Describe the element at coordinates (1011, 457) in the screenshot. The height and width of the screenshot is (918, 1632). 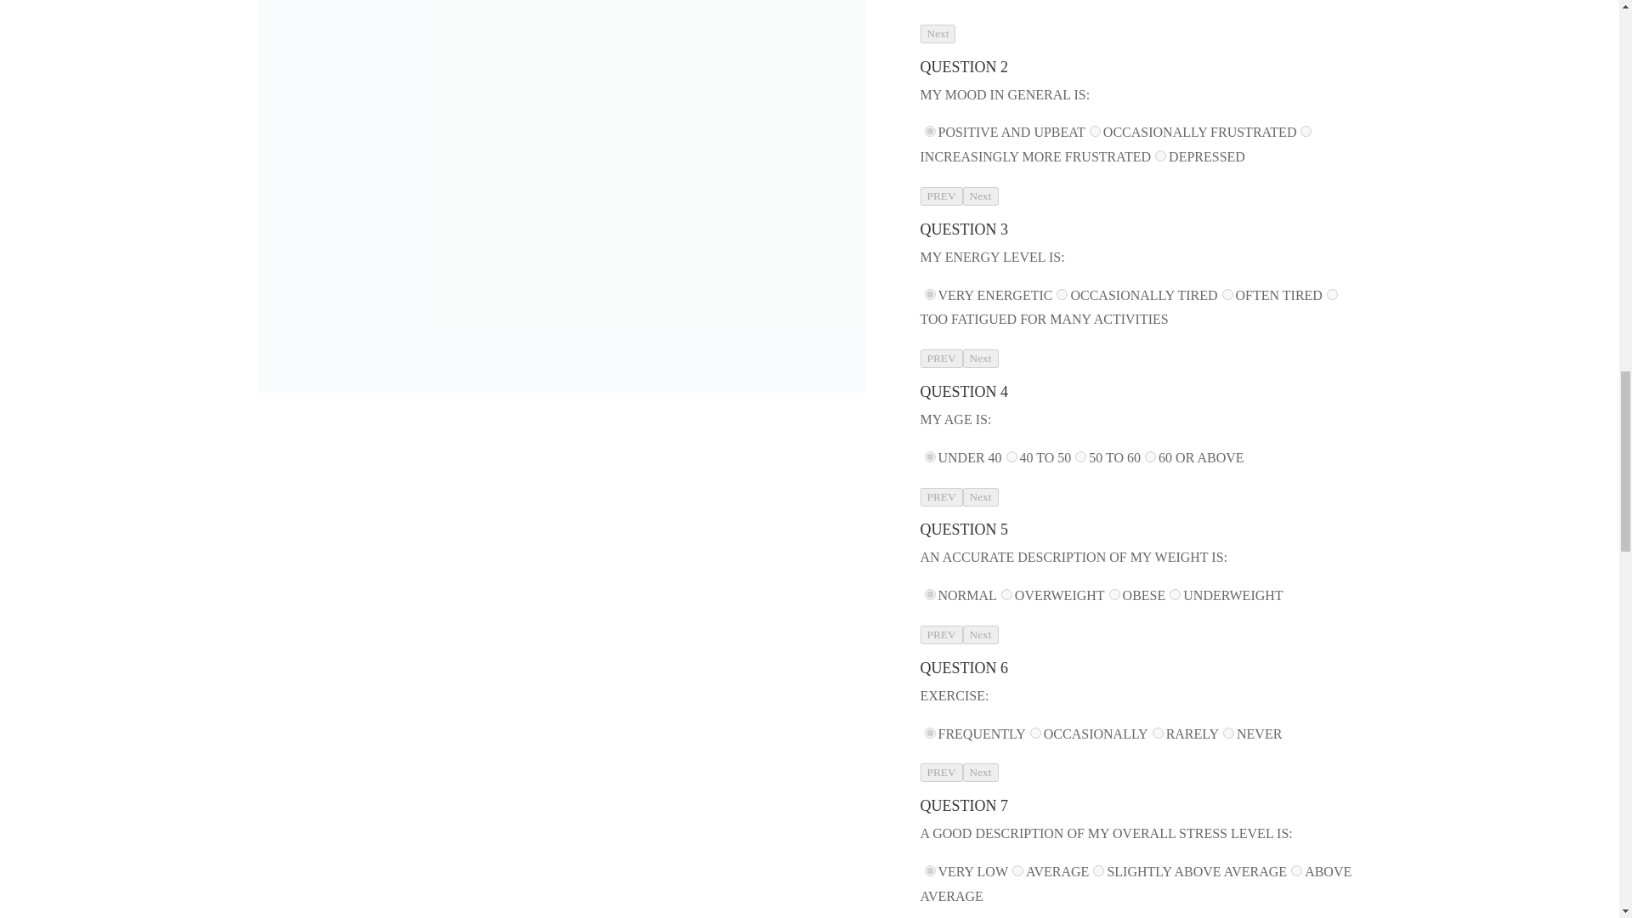
I see `40 TO 50` at that location.